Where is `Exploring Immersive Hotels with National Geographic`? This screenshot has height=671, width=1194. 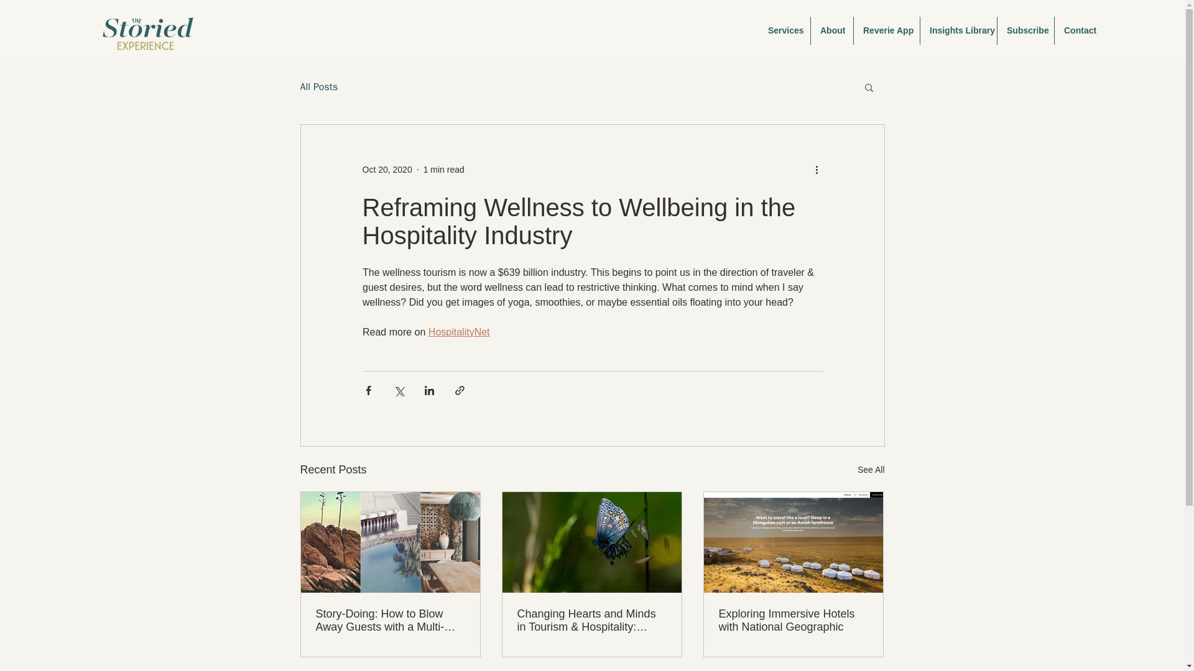
Exploring Immersive Hotels with National Geographic is located at coordinates (793, 620).